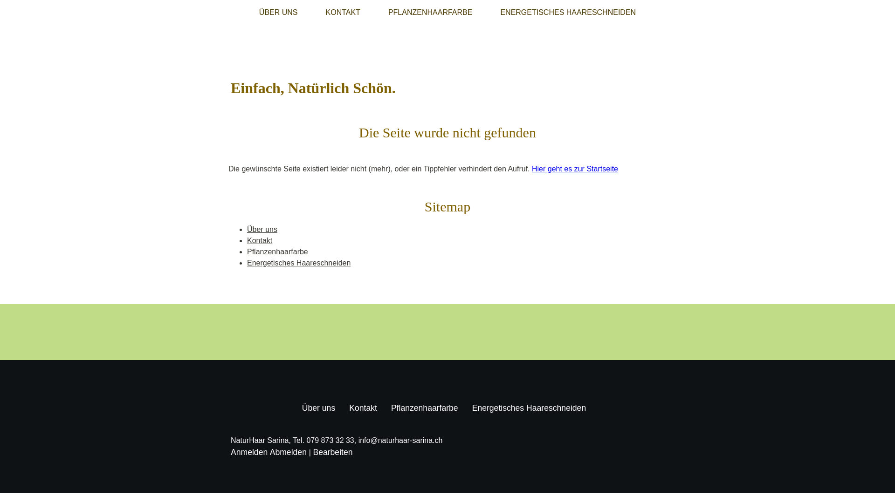  Describe the element at coordinates (260, 240) in the screenshot. I see `Kontakt` at that location.